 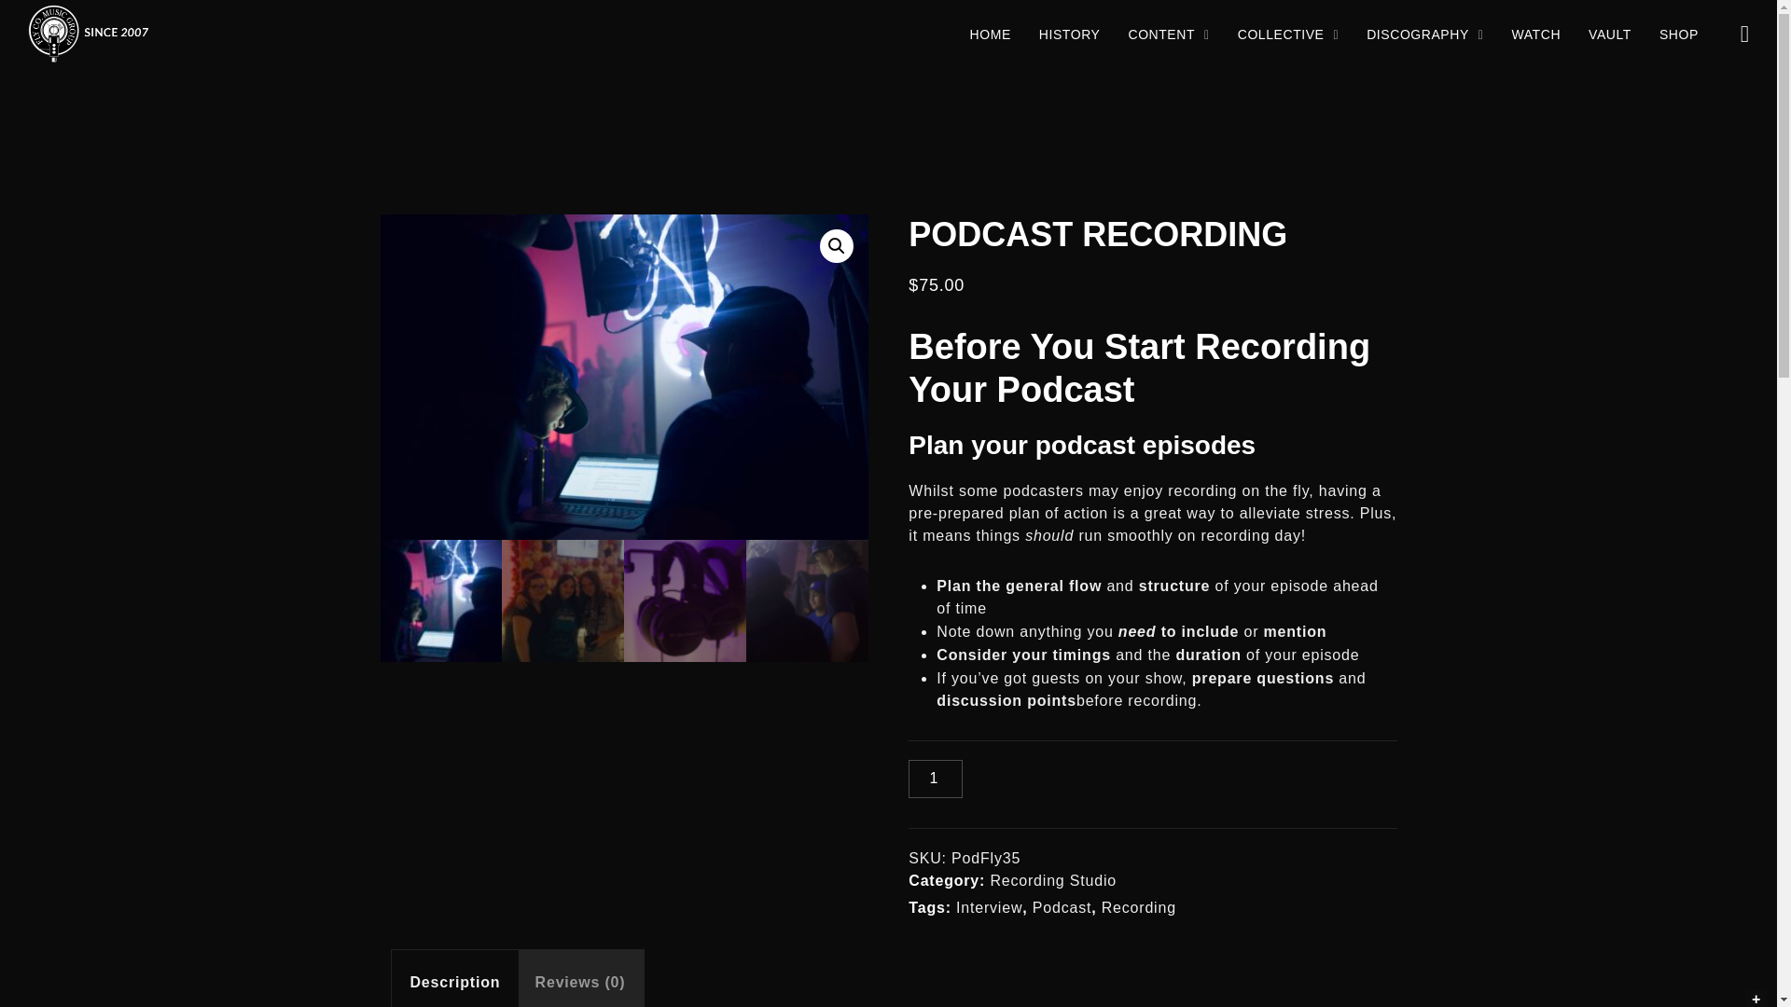 I want to click on Podcast, so click(x=624, y=377).